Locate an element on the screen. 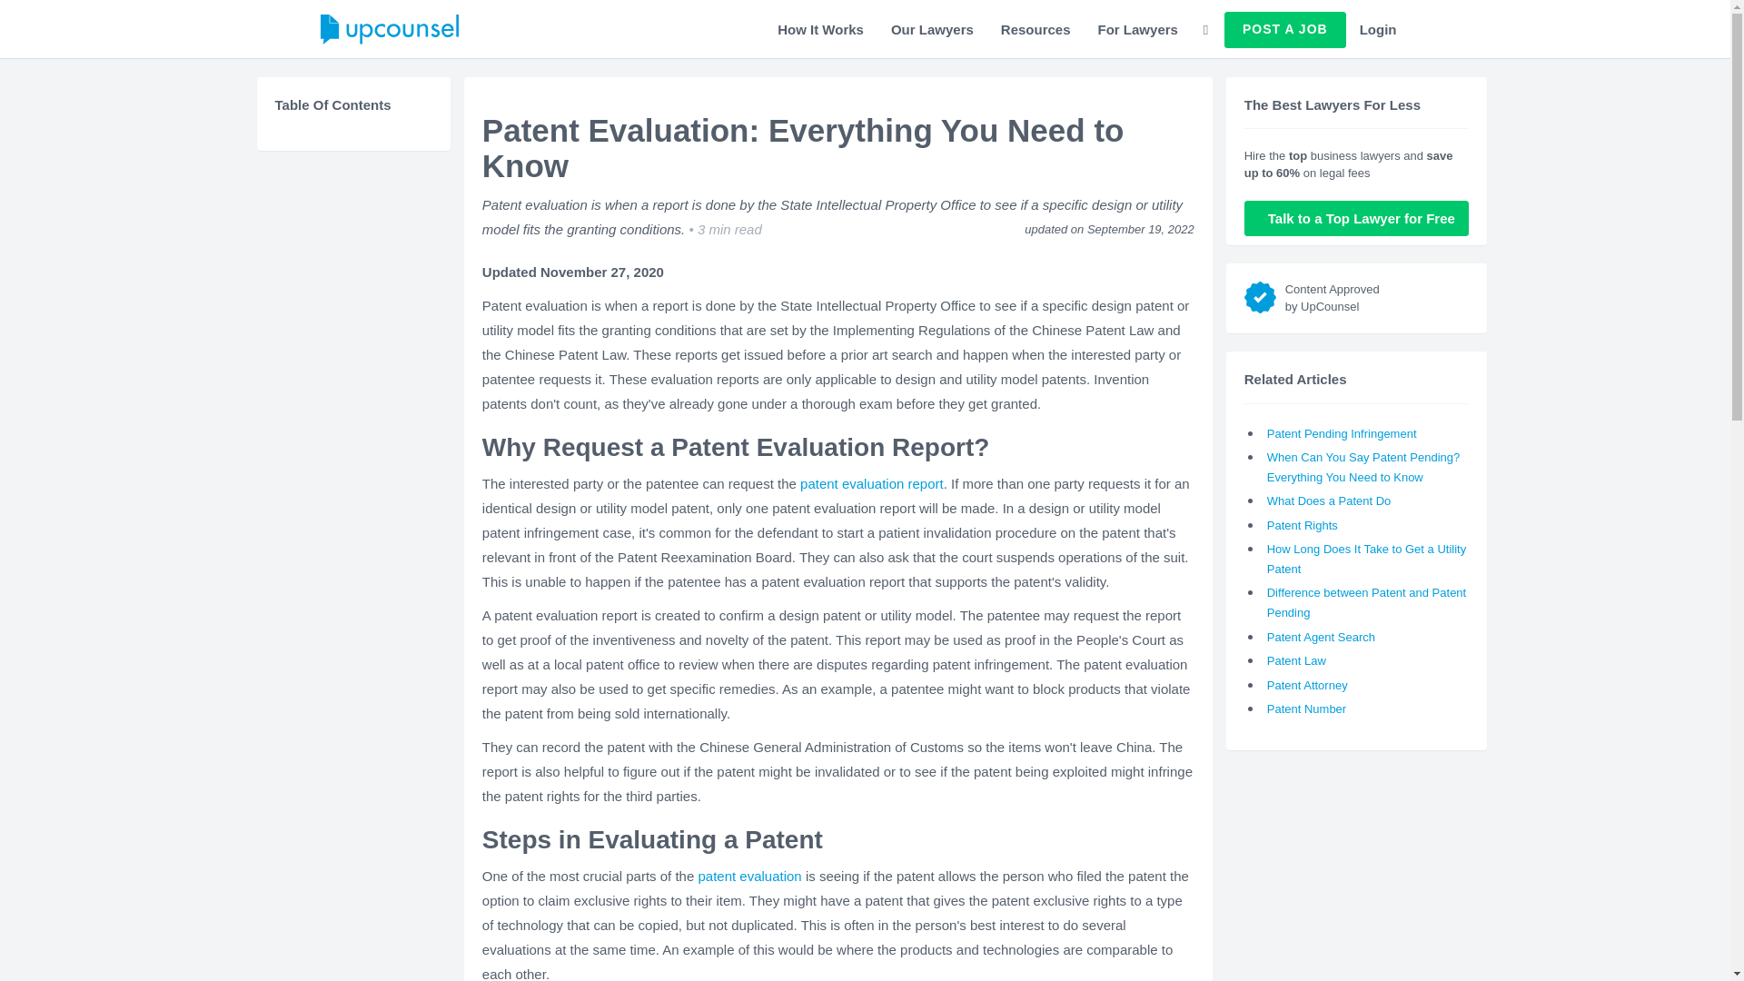 The image size is (1744, 981). Our Lawyers is located at coordinates (932, 29).